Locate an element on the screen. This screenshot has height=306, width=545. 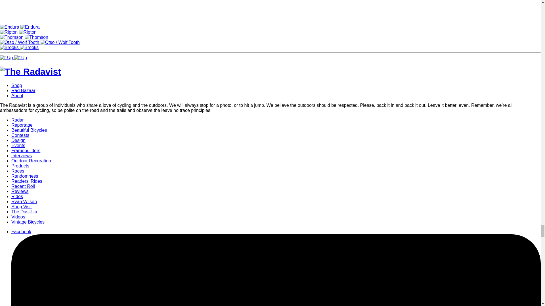
1Up is located at coordinates (20, 58).